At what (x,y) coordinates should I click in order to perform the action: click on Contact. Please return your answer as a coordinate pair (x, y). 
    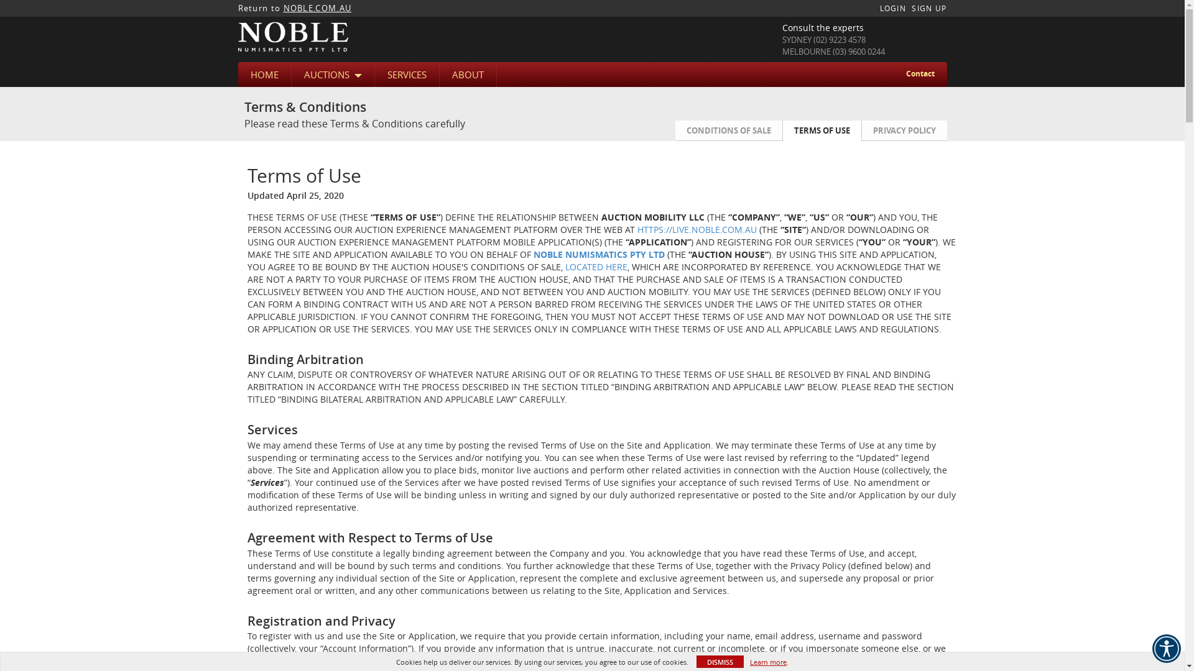
    Looking at the image, I should click on (920, 73).